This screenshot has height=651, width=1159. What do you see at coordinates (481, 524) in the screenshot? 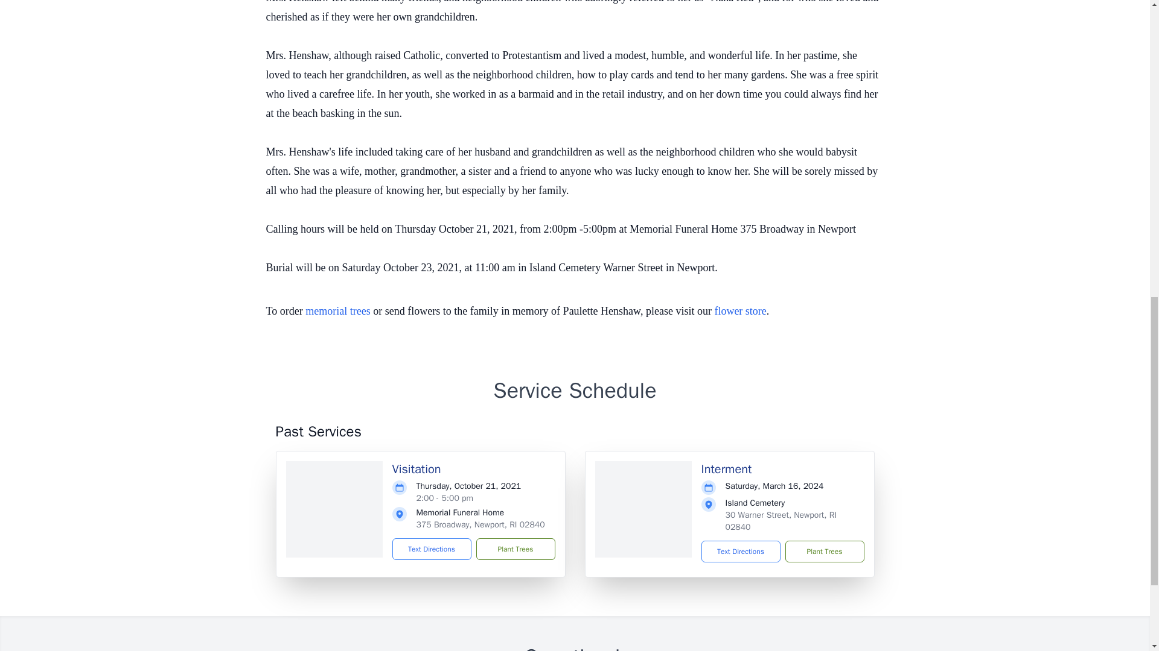
I see `375 Broadway, Newport, RI 02840` at bounding box center [481, 524].